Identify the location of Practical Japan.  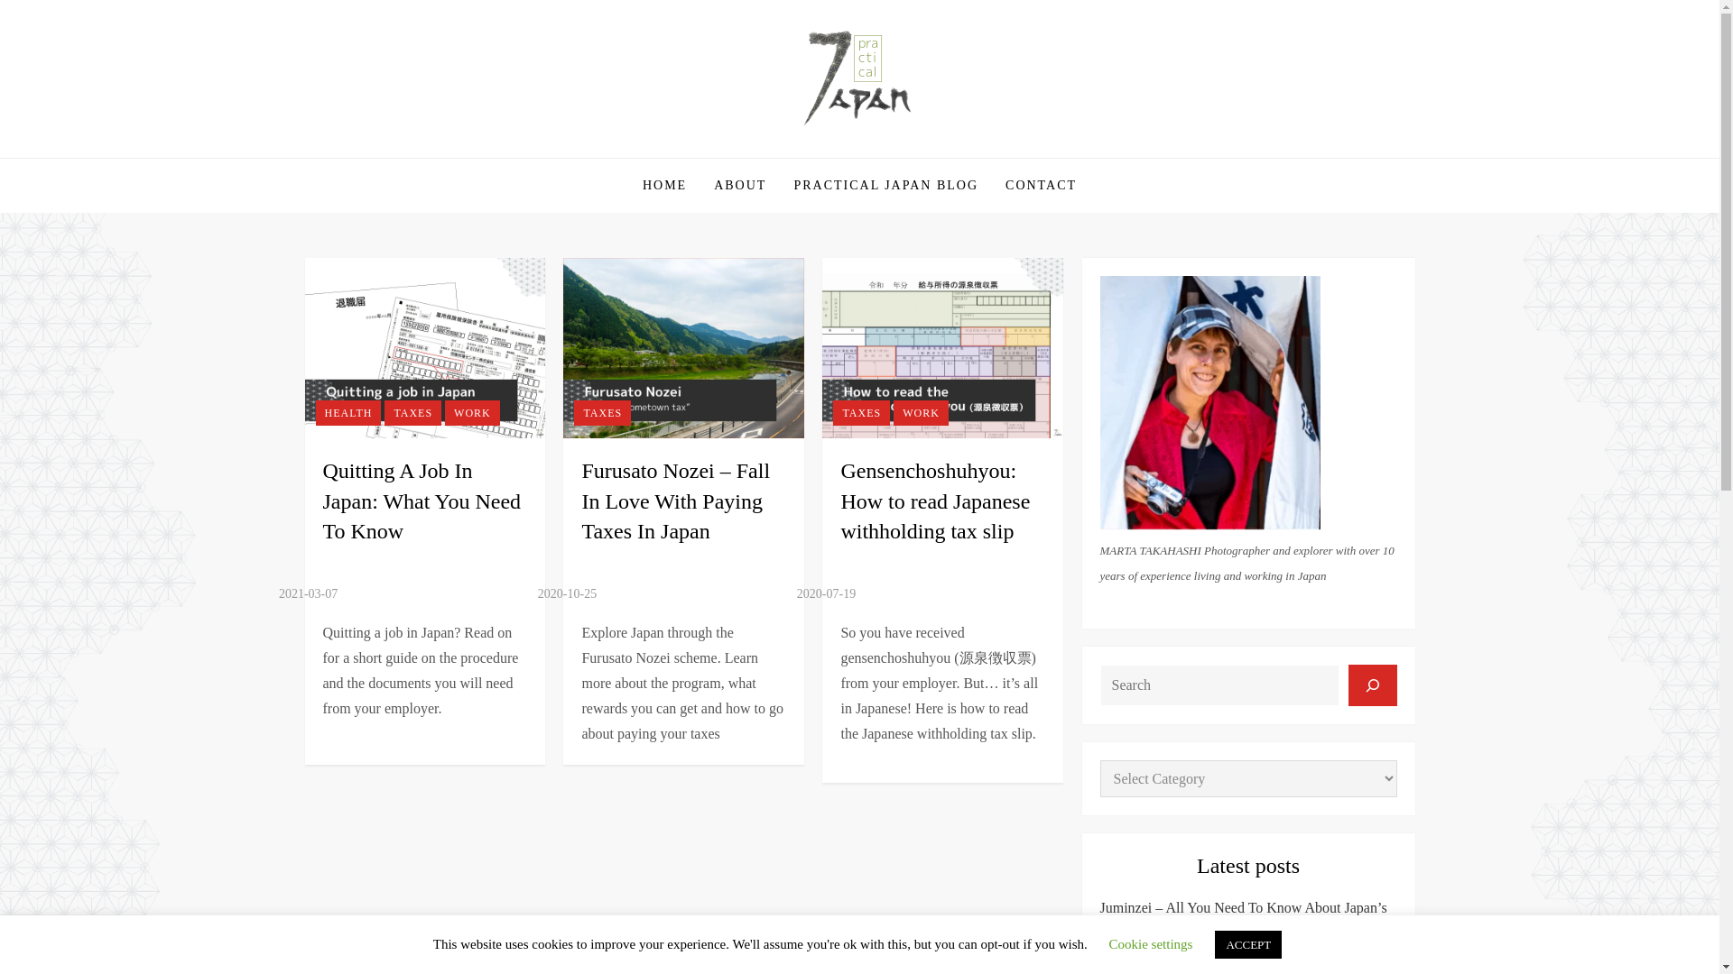
(413, 156).